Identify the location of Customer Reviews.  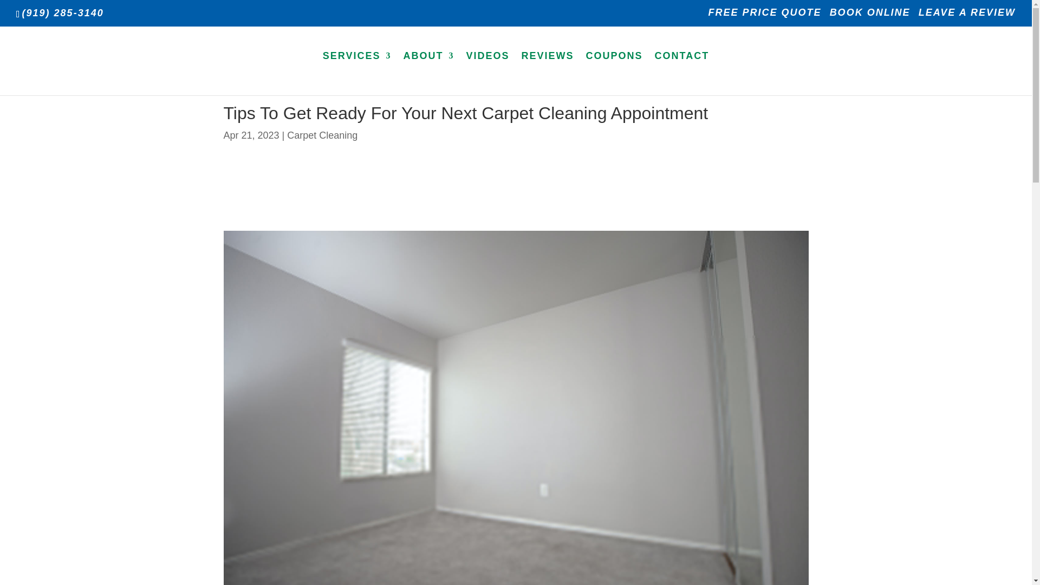
(548, 73).